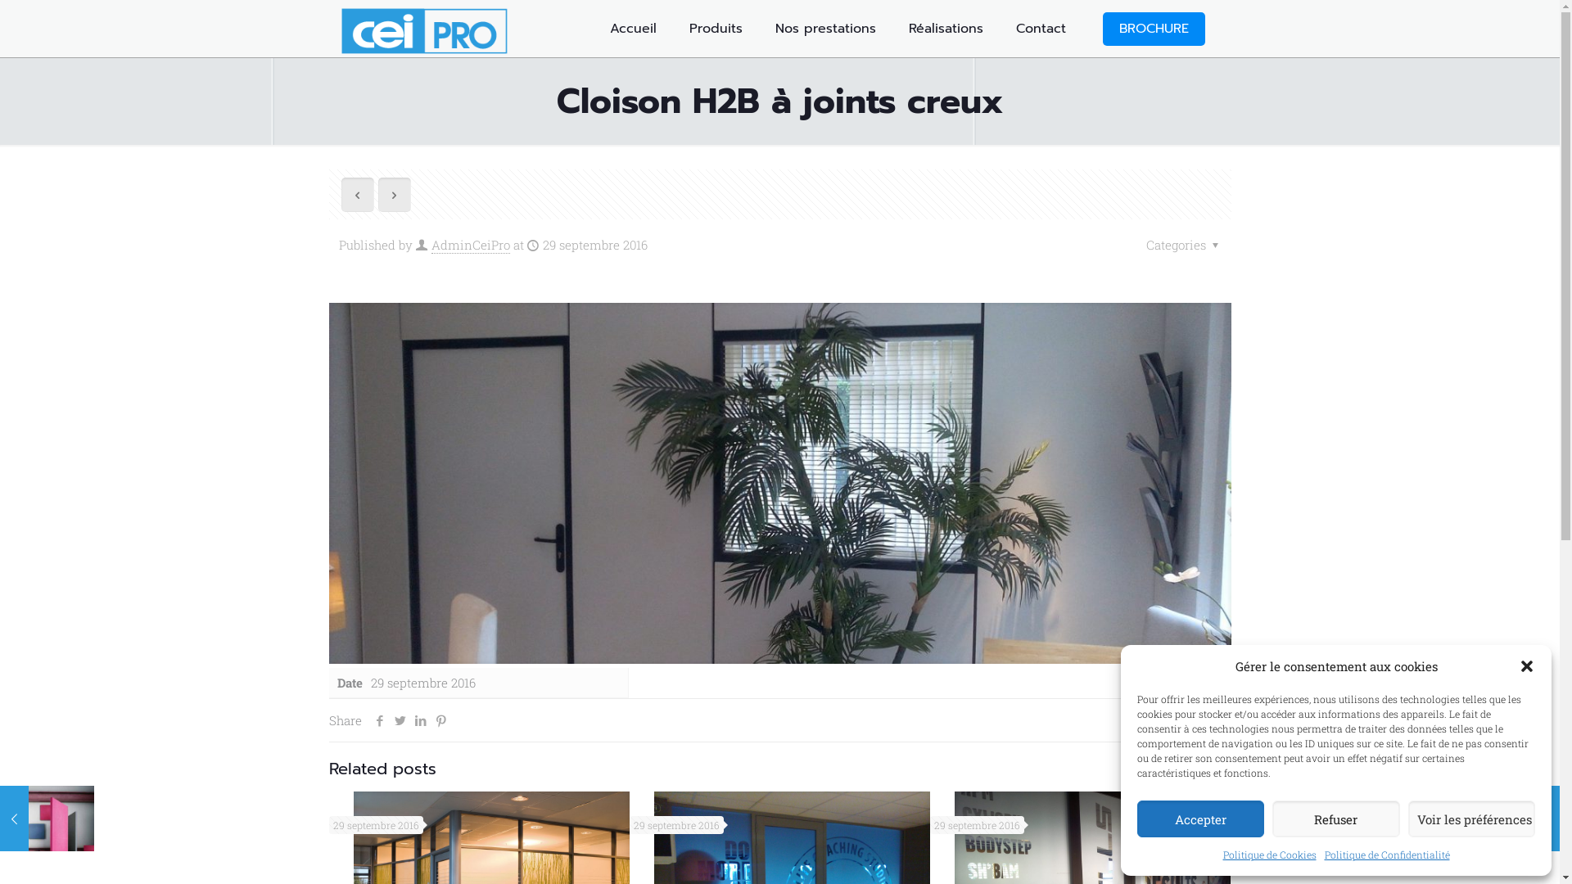 The image size is (1572, 884). Describe the element at coordinates (1040, 29) in the screenshot. I see `Contact` at that location.